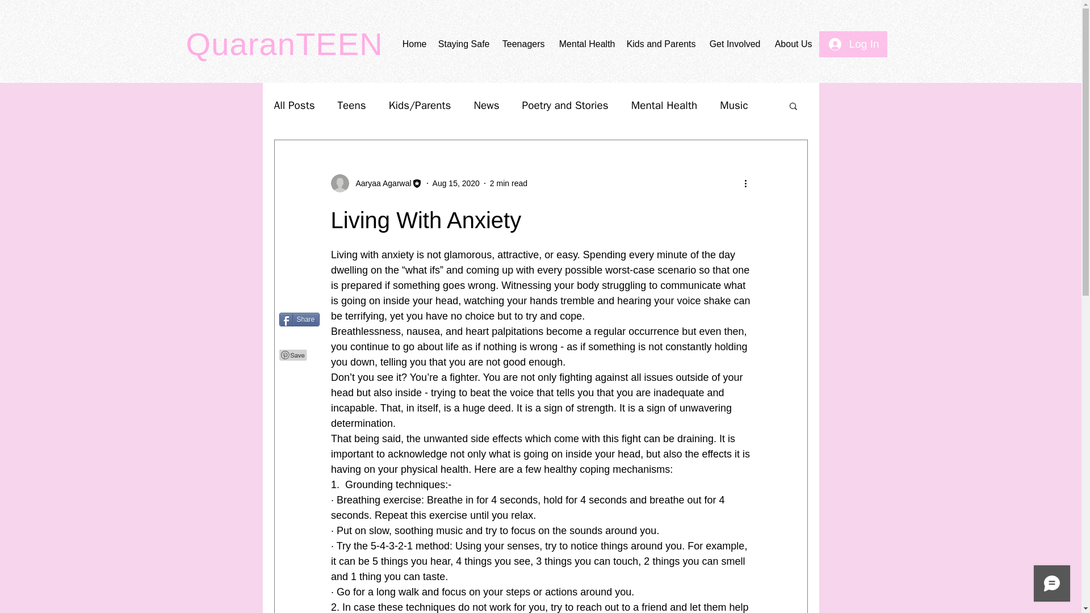  I want to click on Share, so click(299, 319).